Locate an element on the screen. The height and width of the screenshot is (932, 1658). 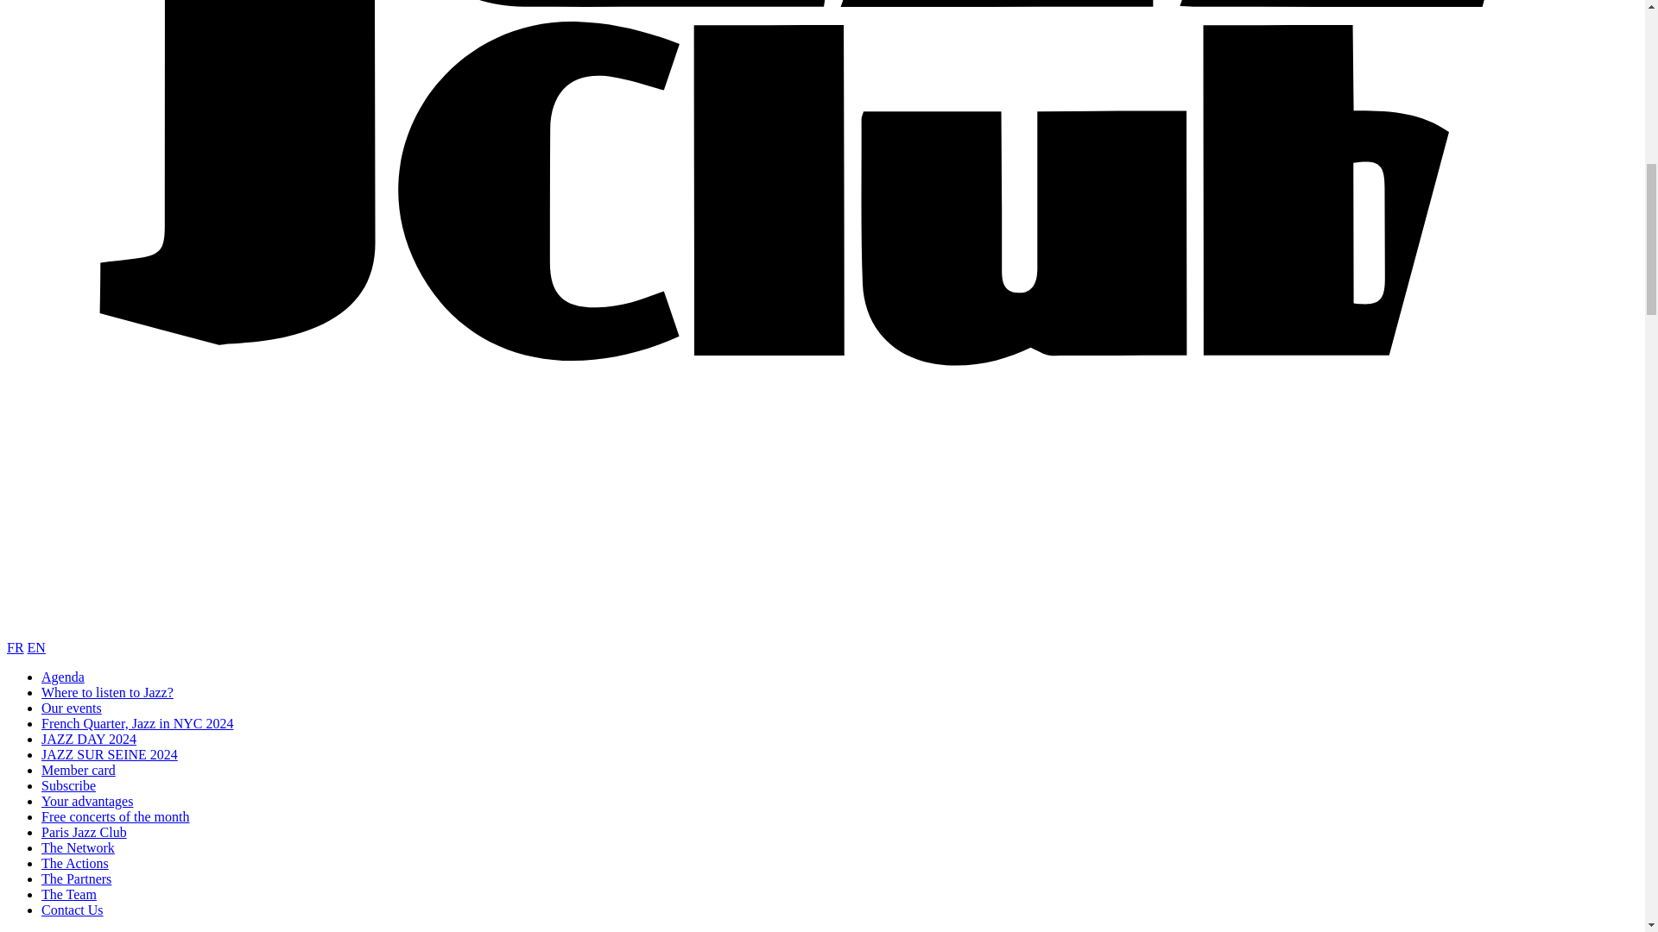
Subscribe is located at coordinates (69, 785).